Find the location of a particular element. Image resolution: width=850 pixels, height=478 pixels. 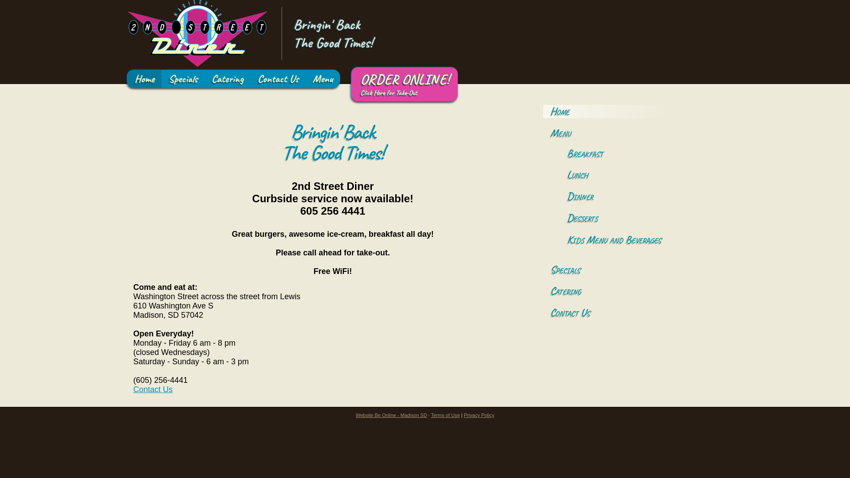

ORDER ONLINE!
Click Here for Take-Out is located at coordinates (405, 93).